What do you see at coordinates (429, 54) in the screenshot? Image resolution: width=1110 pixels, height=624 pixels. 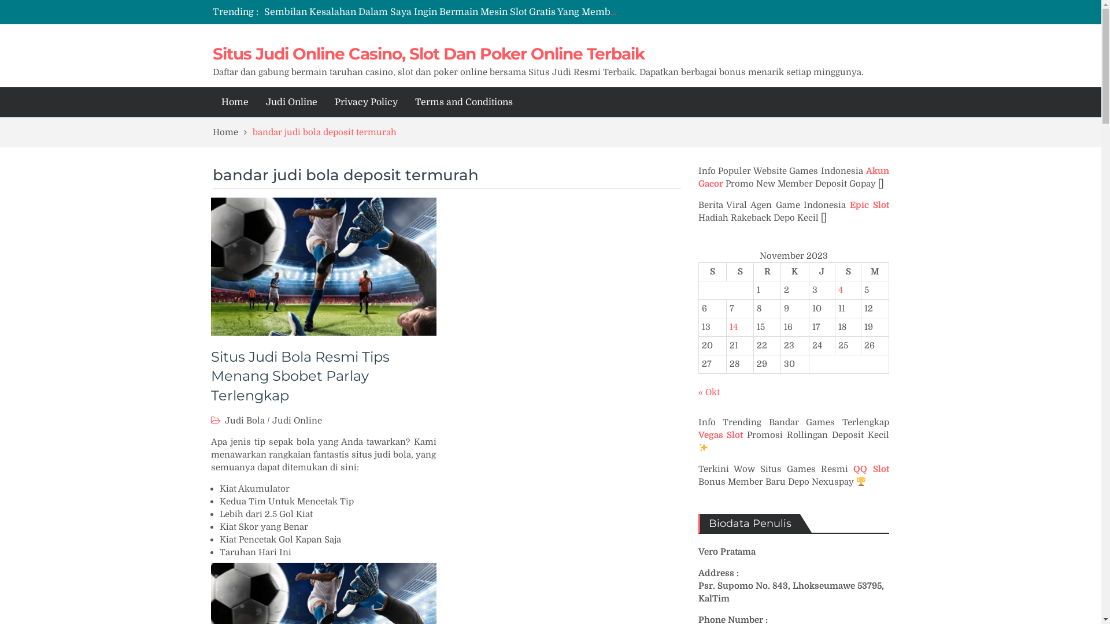 I see `Situs Judi Online Casino, Slot Dan Poker Online Terbaik` at bounding box center [429, 54].